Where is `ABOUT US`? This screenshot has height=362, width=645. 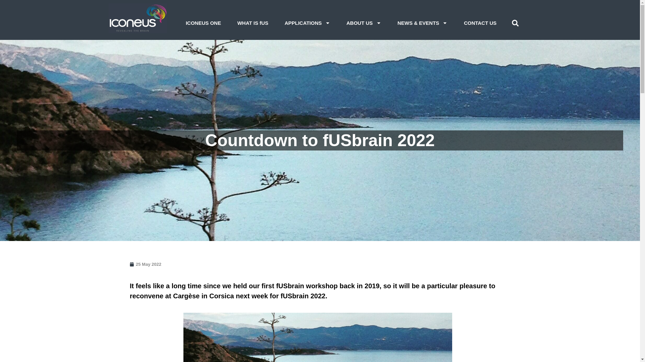
ABOUT US is located at coordinates (363, 23).